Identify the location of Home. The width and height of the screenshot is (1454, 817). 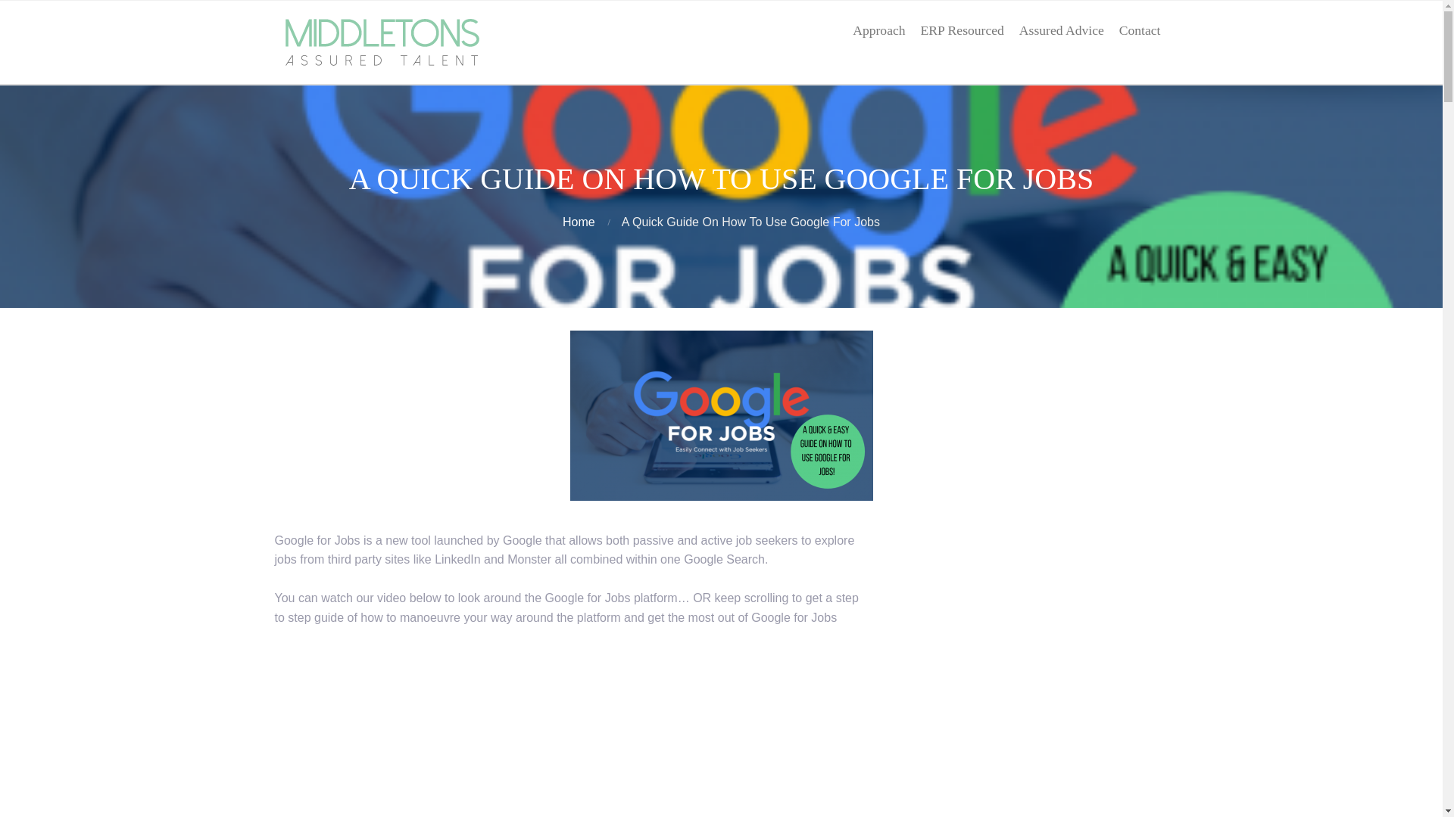
(579, 222).